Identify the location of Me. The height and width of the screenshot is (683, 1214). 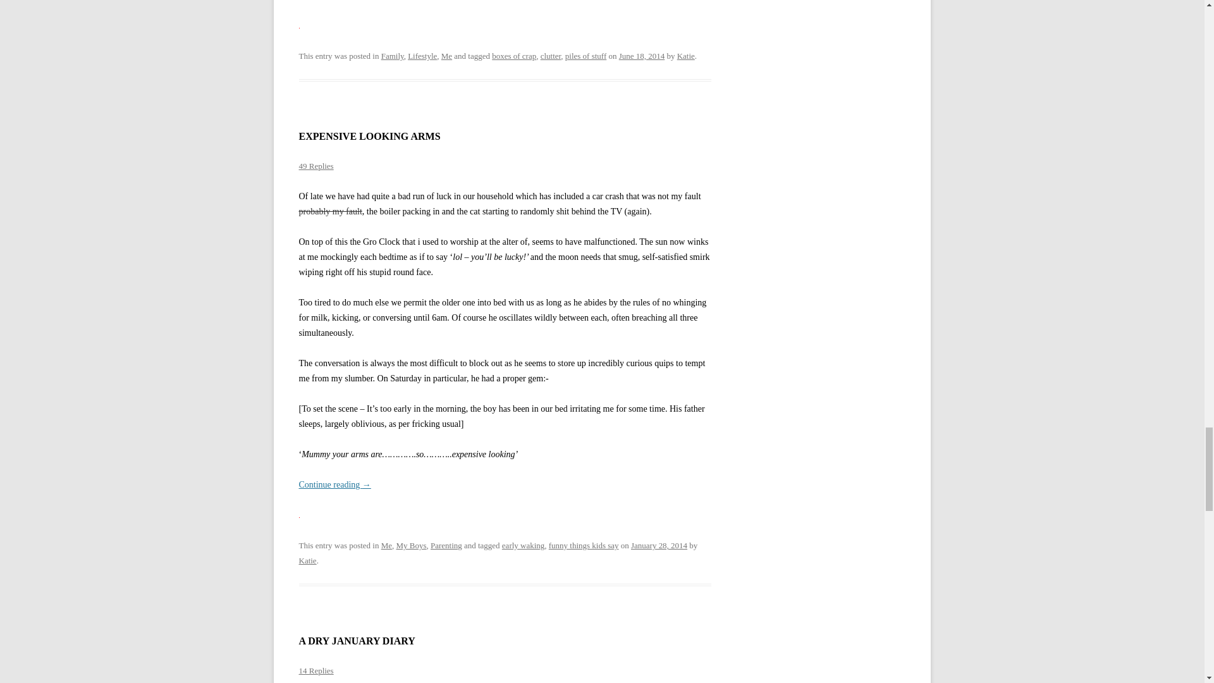
(446, 56).